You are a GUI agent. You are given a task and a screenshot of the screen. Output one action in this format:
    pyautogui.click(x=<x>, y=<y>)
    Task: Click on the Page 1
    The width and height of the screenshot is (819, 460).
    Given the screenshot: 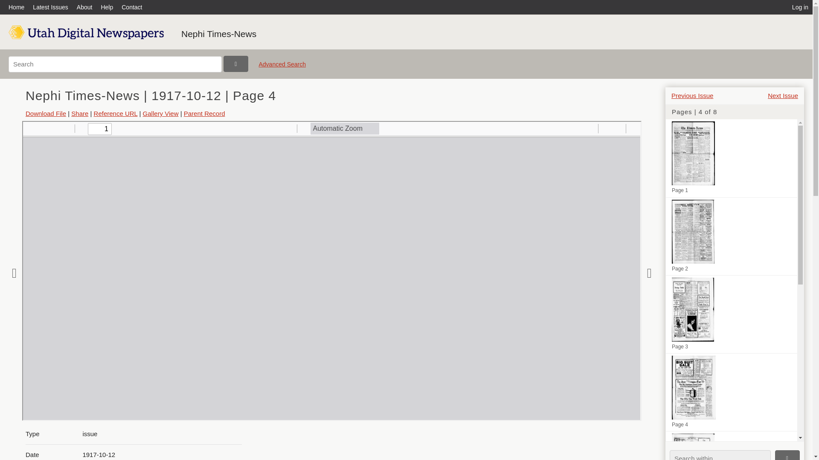 What is the action you would take?
    pyautogui.click(x=731, y=158)
    